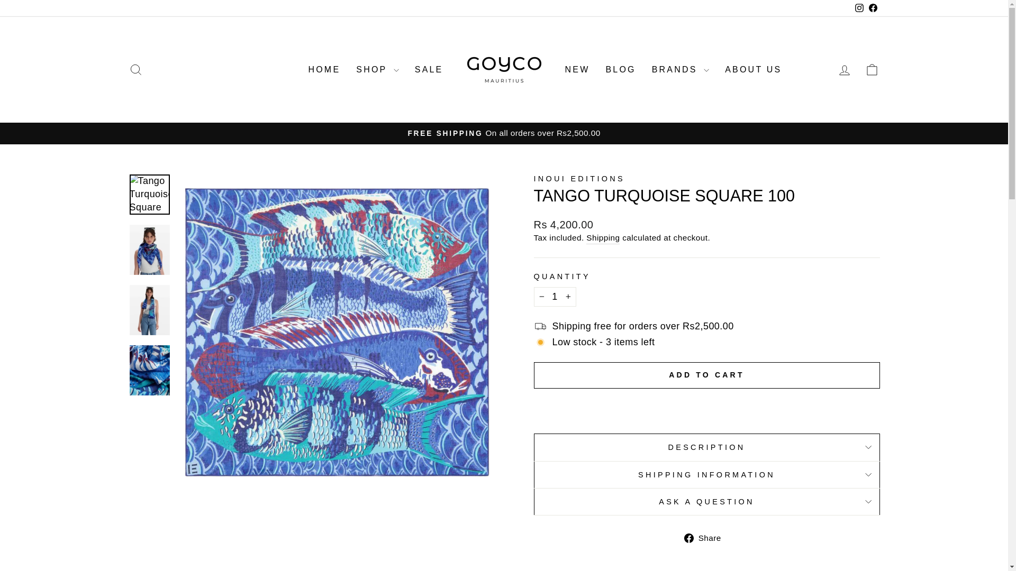 This screenshot has height=571, width=1016. Describe the element at coordinates (555, 297) in the screenshot. I see `1` at that location.